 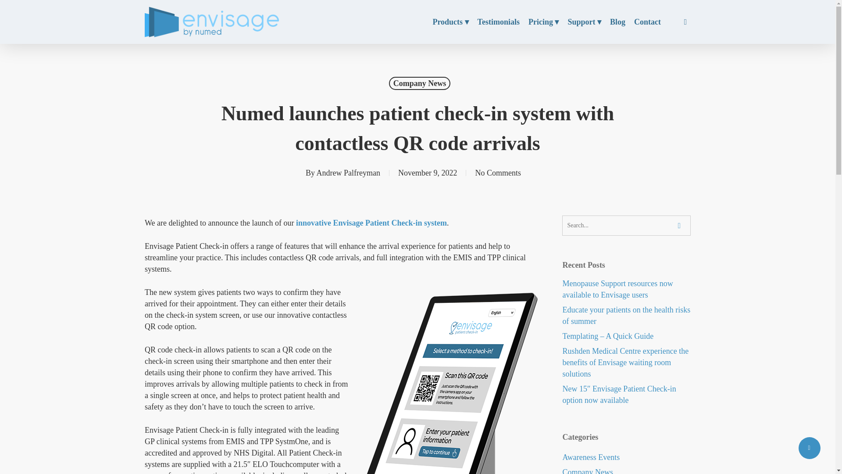 What do you see at coordinates (420, 83) in the screenshot?
I see `Company News` at bounding box center [420, 83].